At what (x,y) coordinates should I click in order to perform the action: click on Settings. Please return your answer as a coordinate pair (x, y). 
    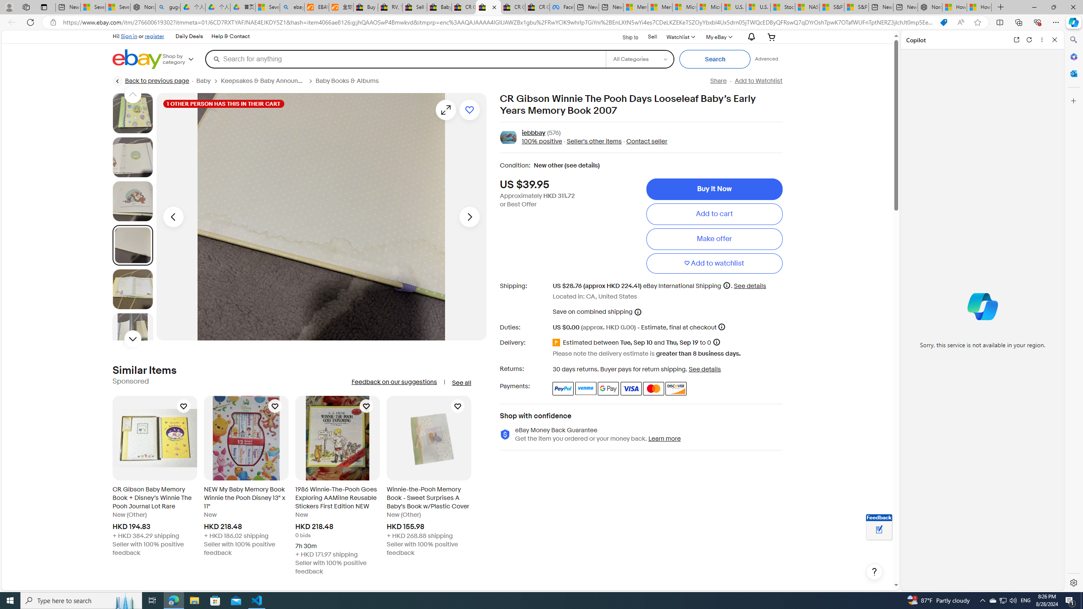
    Looking at the image, I should click on (1073, 582).